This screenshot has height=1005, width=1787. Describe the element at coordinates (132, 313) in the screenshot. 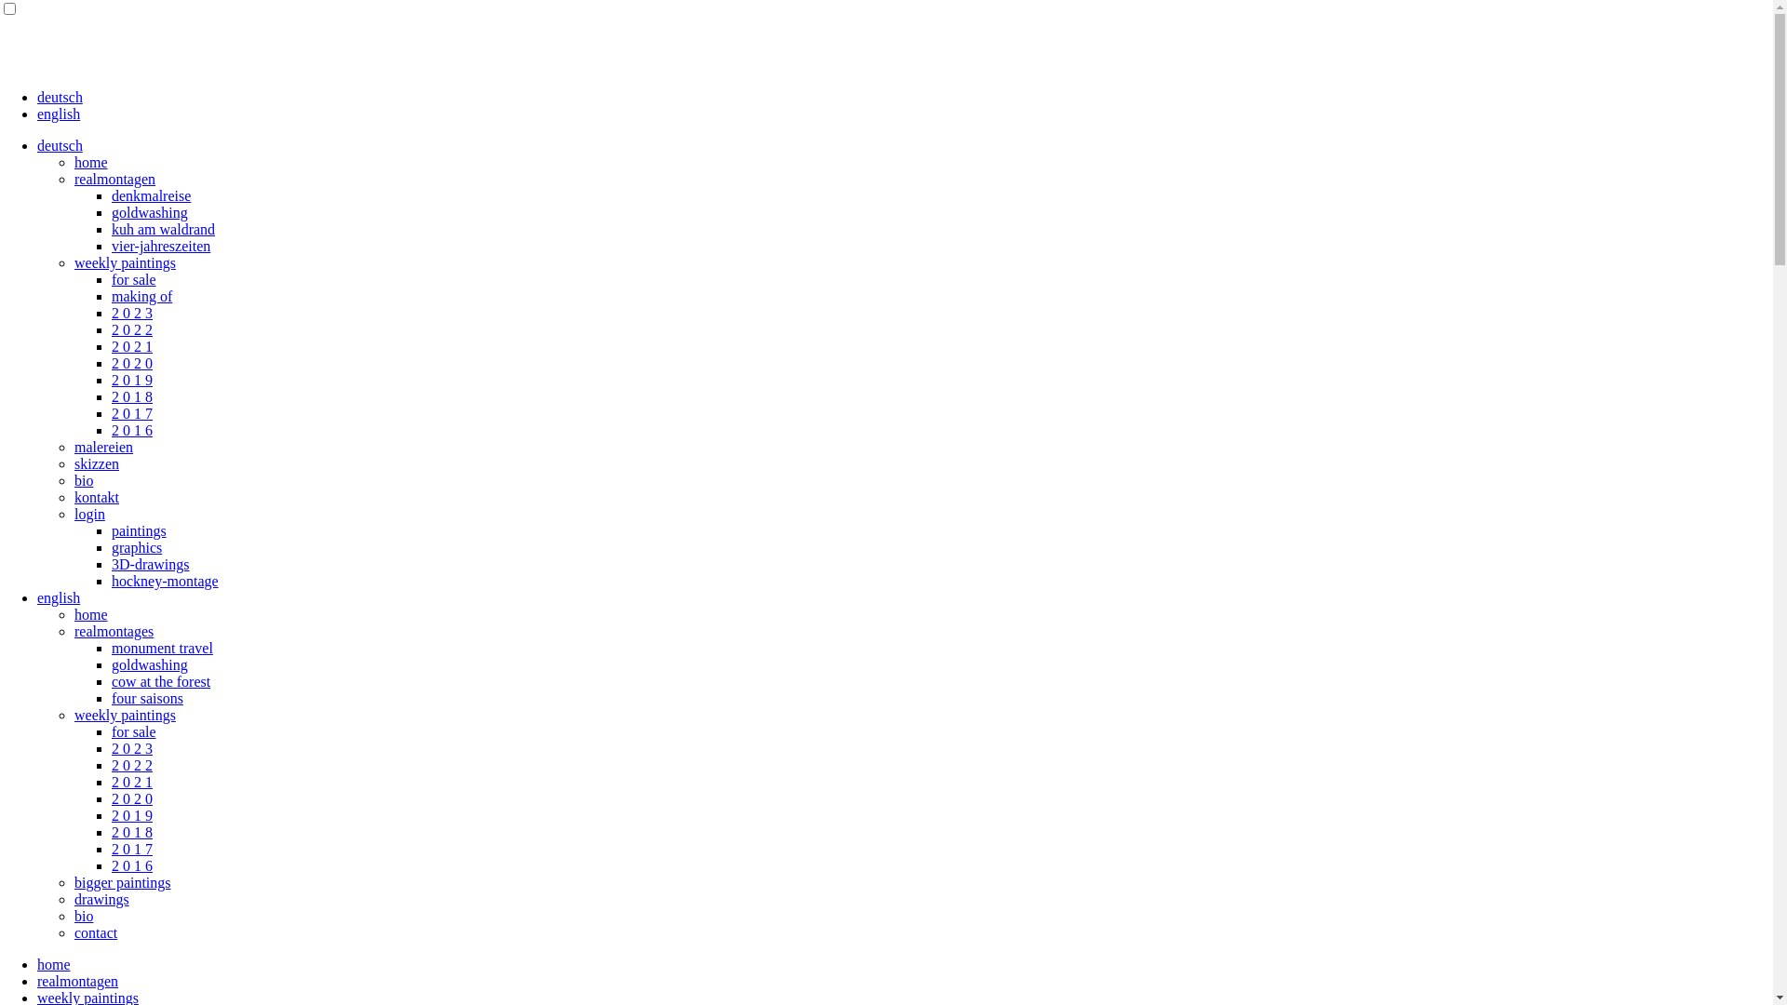

I see `2 0 2 3` at that location.